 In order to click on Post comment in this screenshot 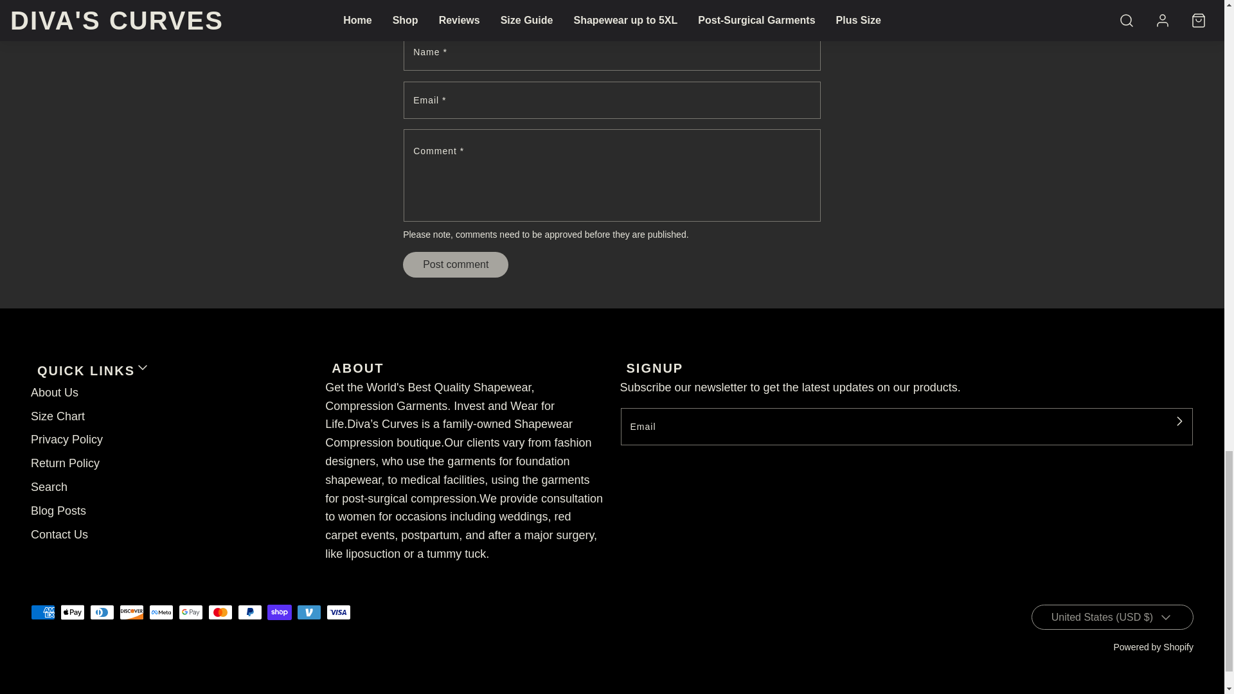, I will do `click(456, 265)`.